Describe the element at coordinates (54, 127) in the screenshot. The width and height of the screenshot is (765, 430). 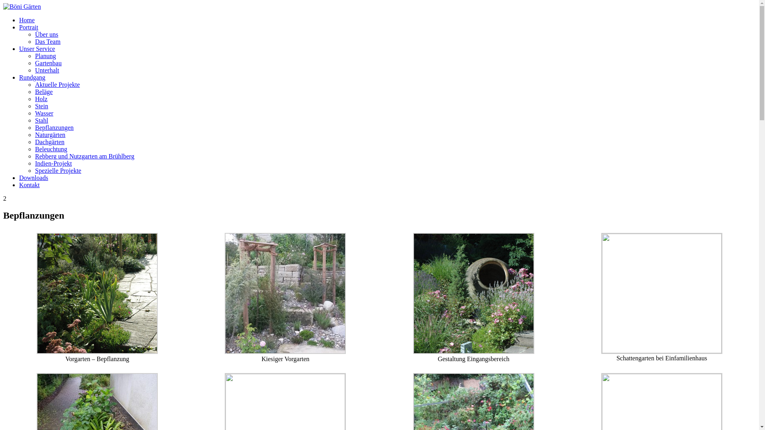
I see `Bepflanzungen` at that location.